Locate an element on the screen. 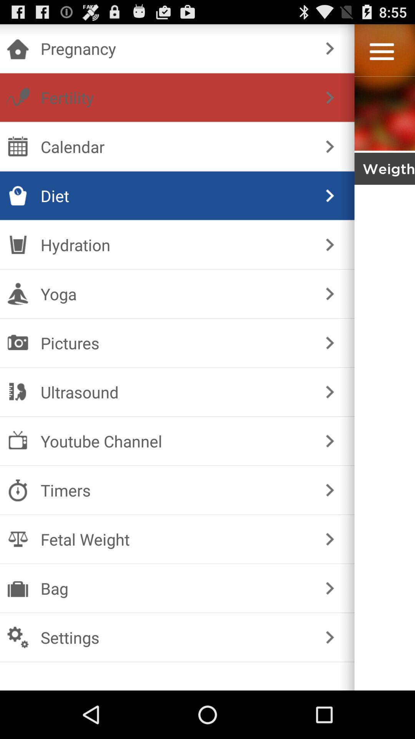  turn off the item below the bag checkbox is located at coordinates (175, 637).